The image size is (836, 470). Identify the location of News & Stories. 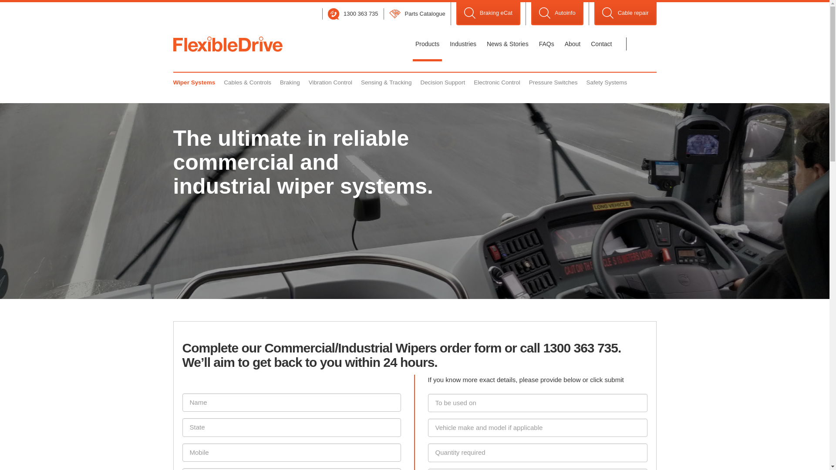
(508, 44).